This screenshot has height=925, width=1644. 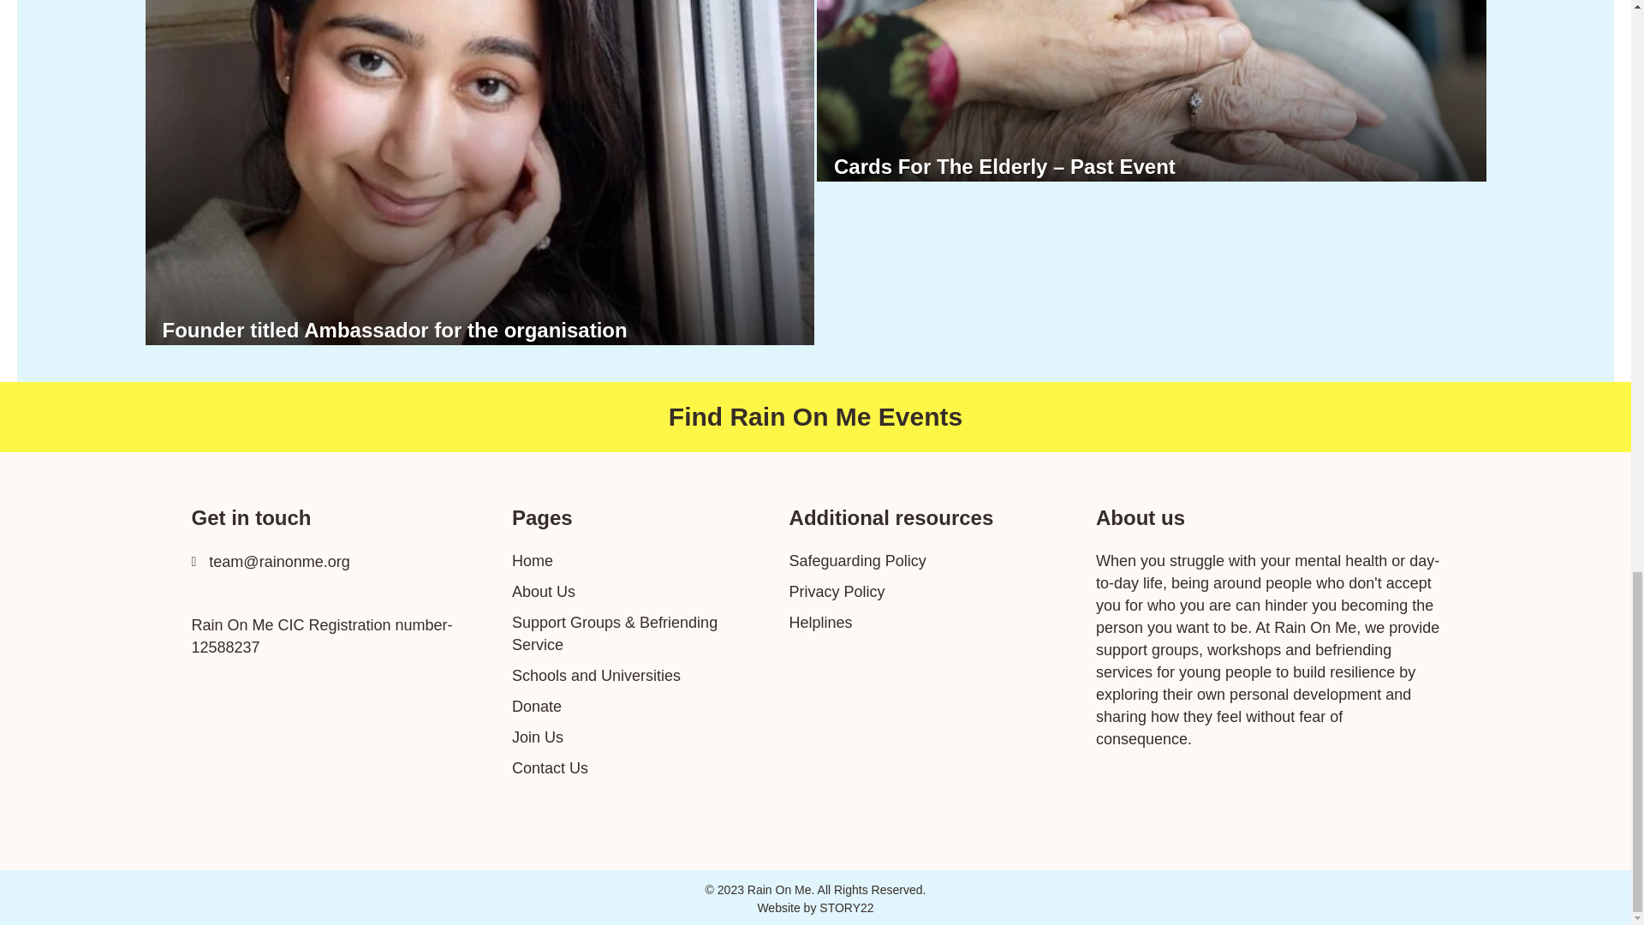 I want to click on About Us, so click(x=543, y=591).